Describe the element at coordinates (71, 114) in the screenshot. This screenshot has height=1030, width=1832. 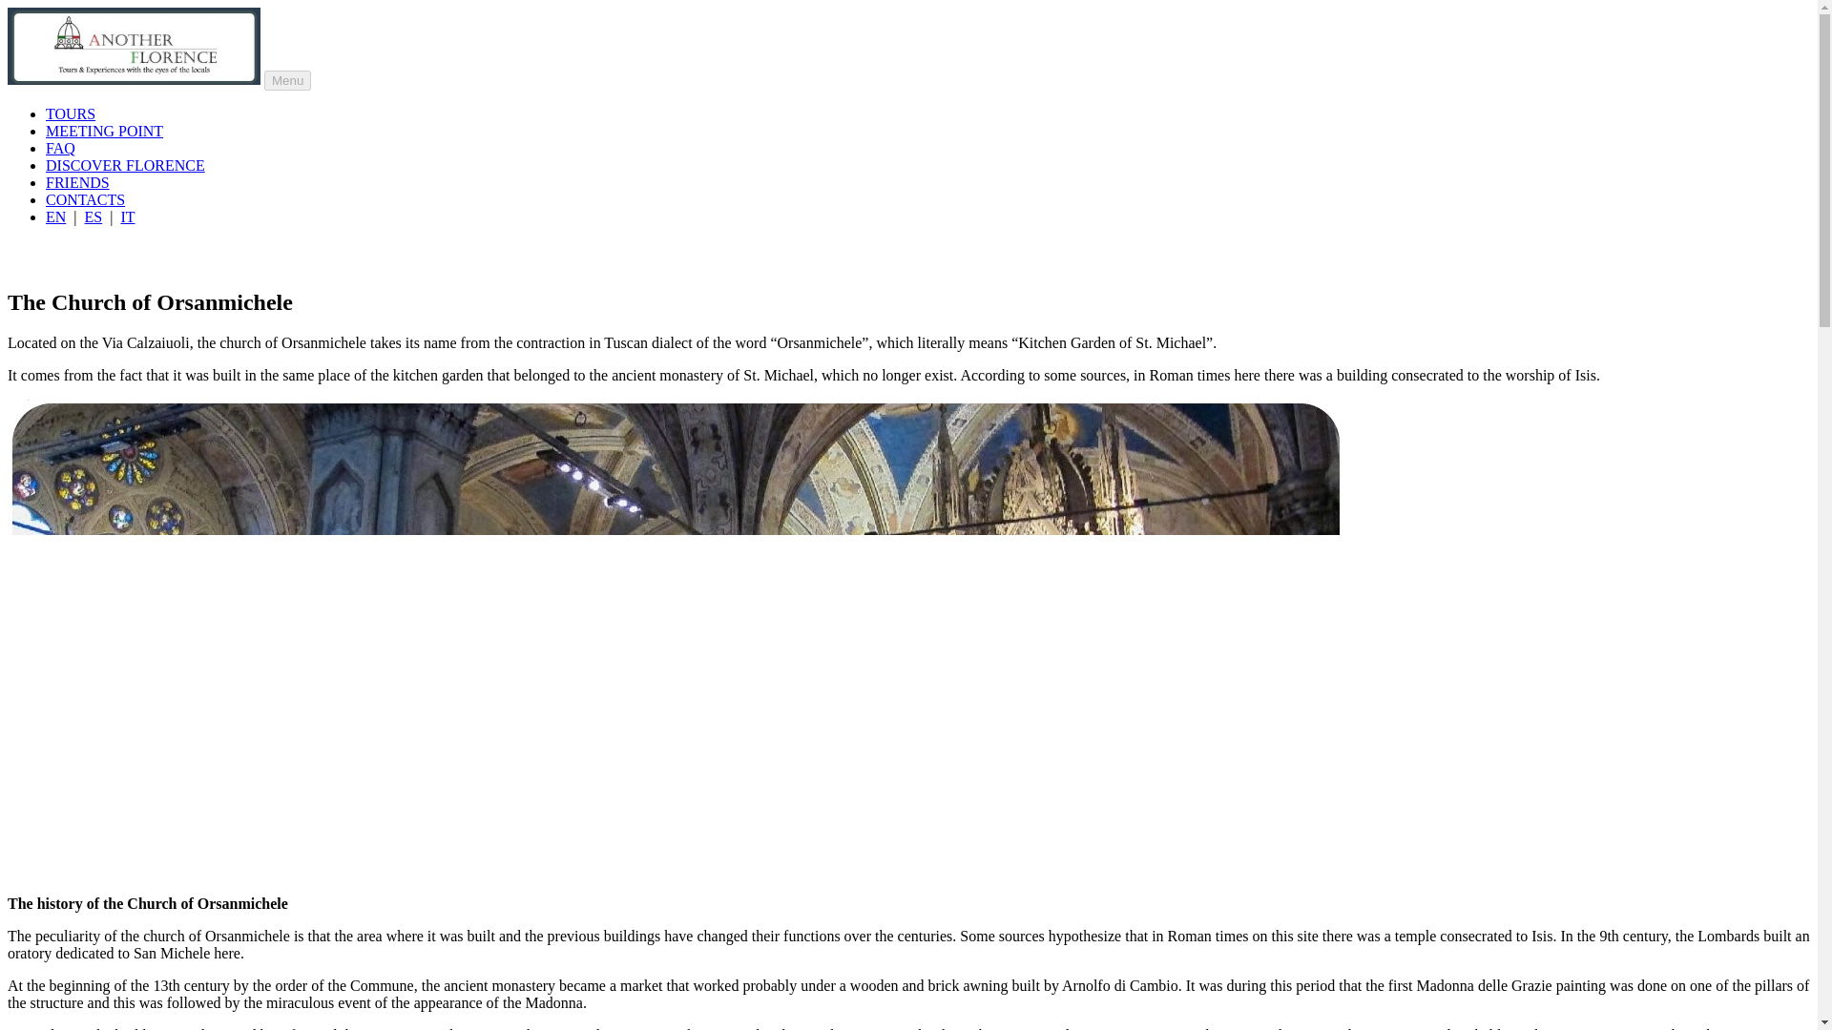
I see `TOURS` at that location.